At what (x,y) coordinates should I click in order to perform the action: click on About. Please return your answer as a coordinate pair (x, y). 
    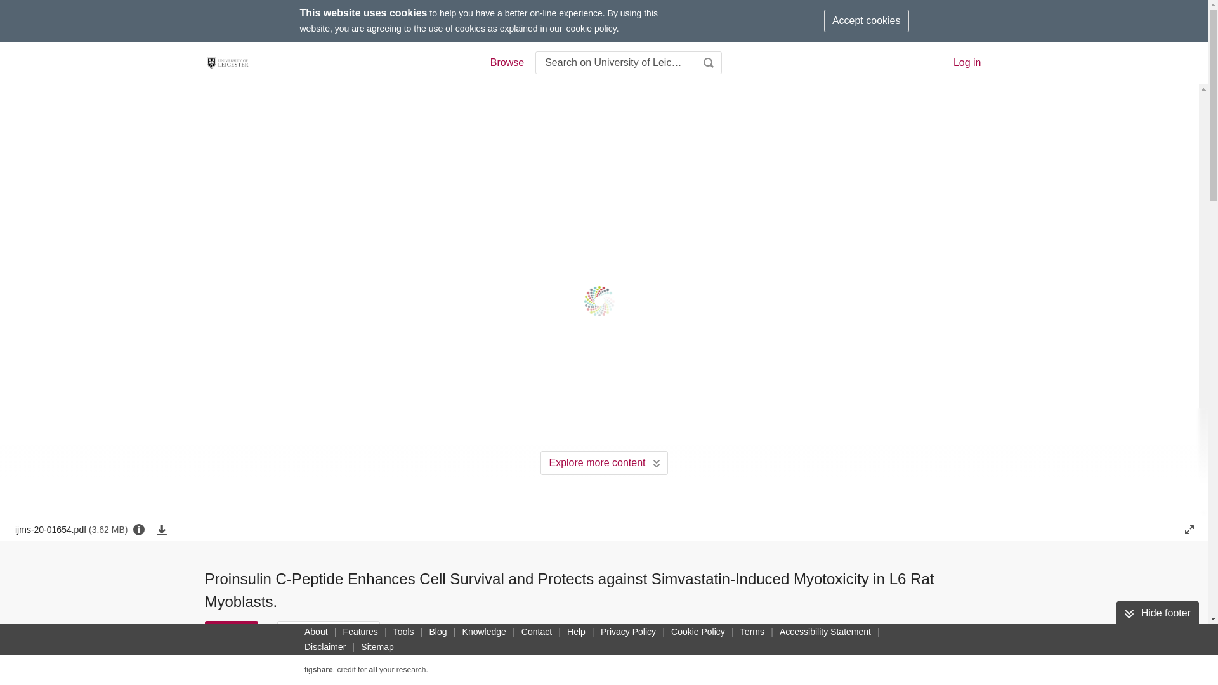
    Looking at the image, I should click on (316, 631).